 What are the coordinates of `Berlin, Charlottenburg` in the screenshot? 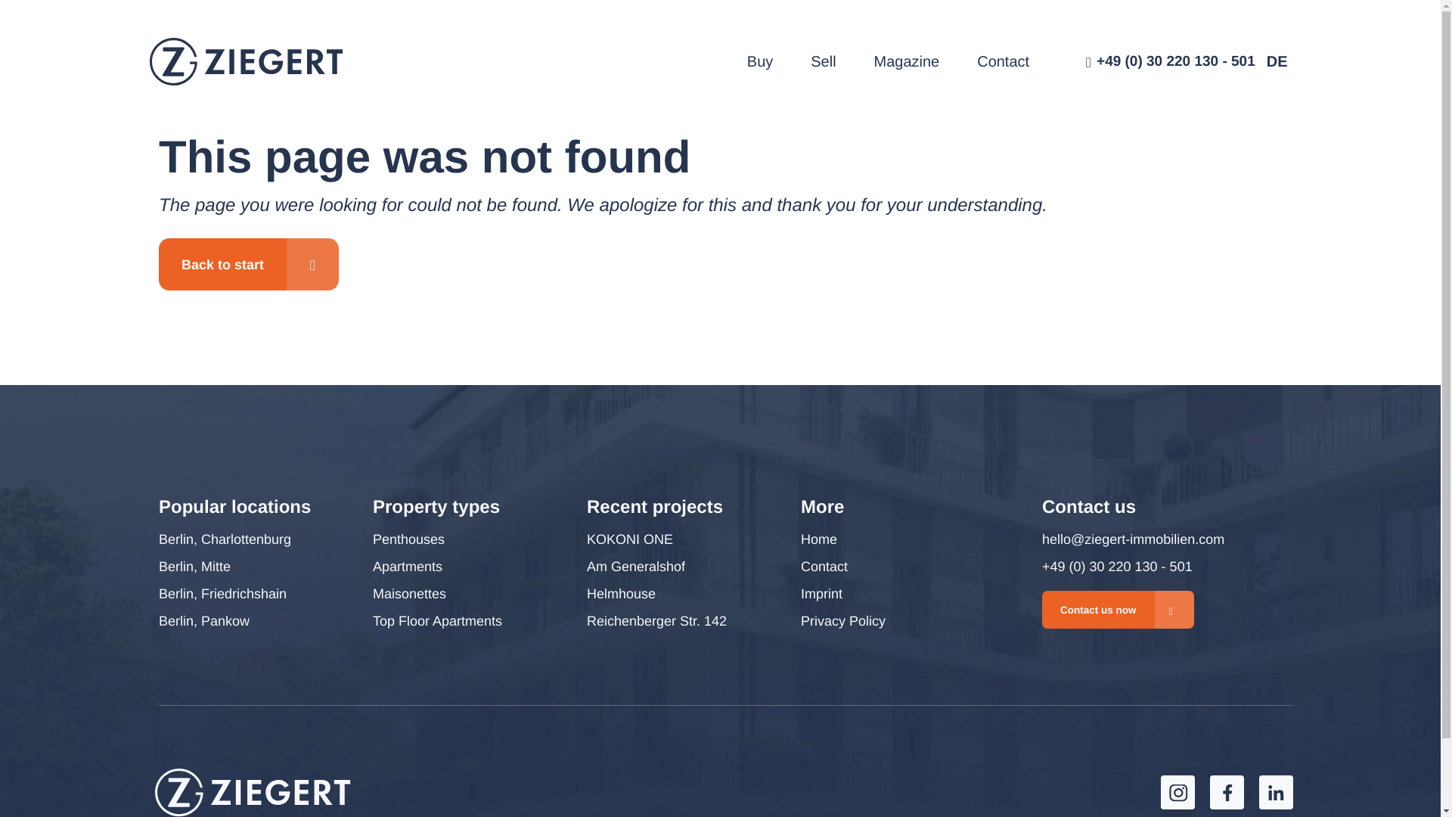 It's located at (225, 539).